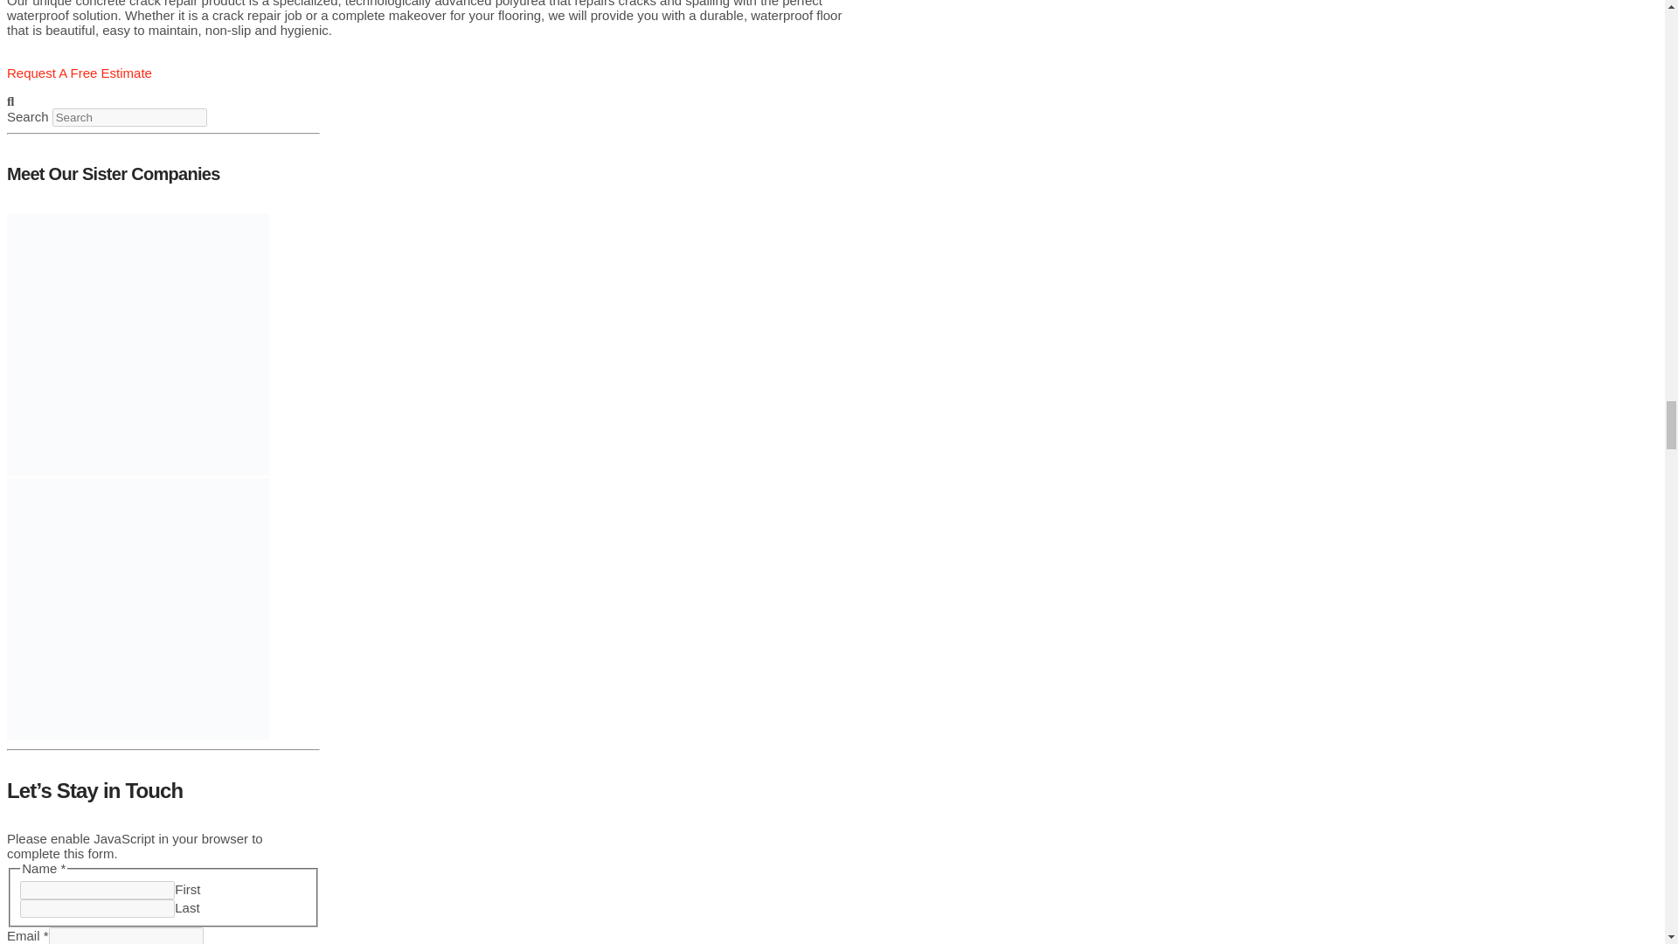 The width and height of the screenshot is (1678, 944). I want to click on Request A Free Estimate, so click(79, 80).